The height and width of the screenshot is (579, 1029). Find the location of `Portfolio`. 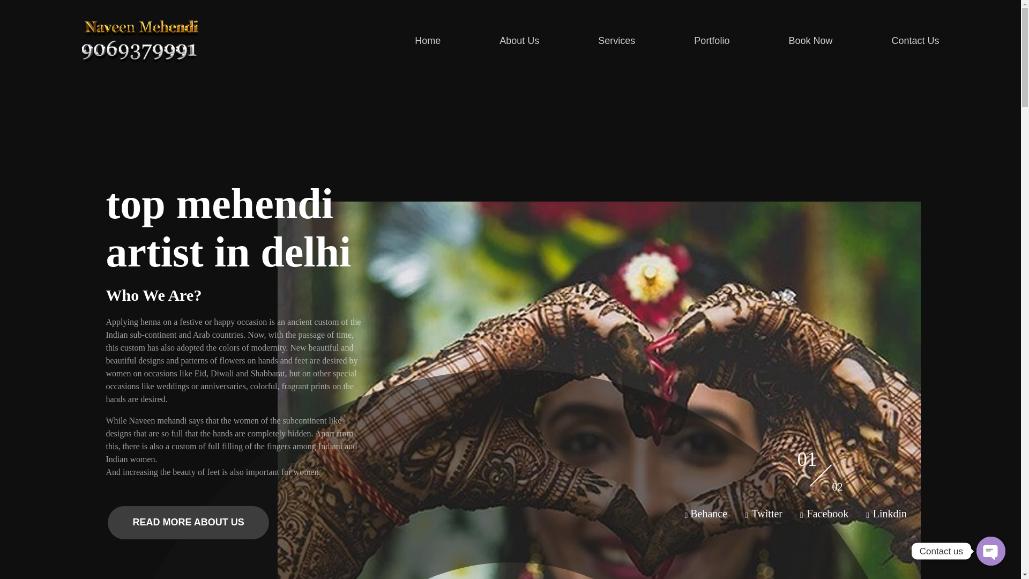

Portfolio is located at coordinates (889, 515).